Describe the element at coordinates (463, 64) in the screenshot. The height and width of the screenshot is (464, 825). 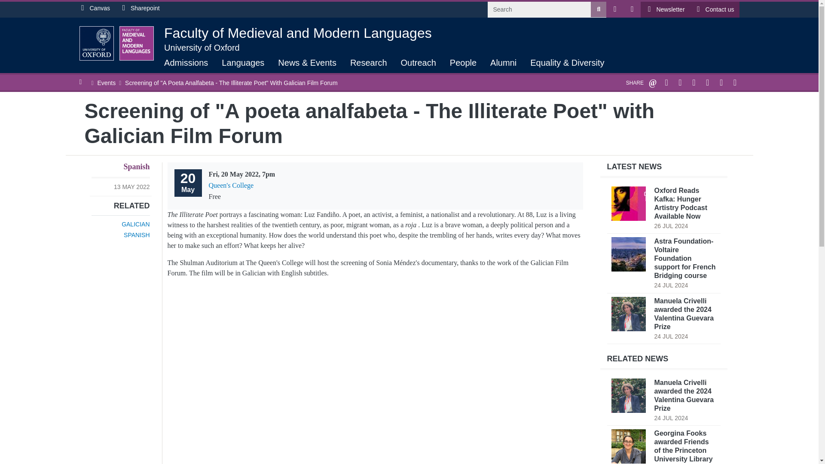
I see `People` at that location.